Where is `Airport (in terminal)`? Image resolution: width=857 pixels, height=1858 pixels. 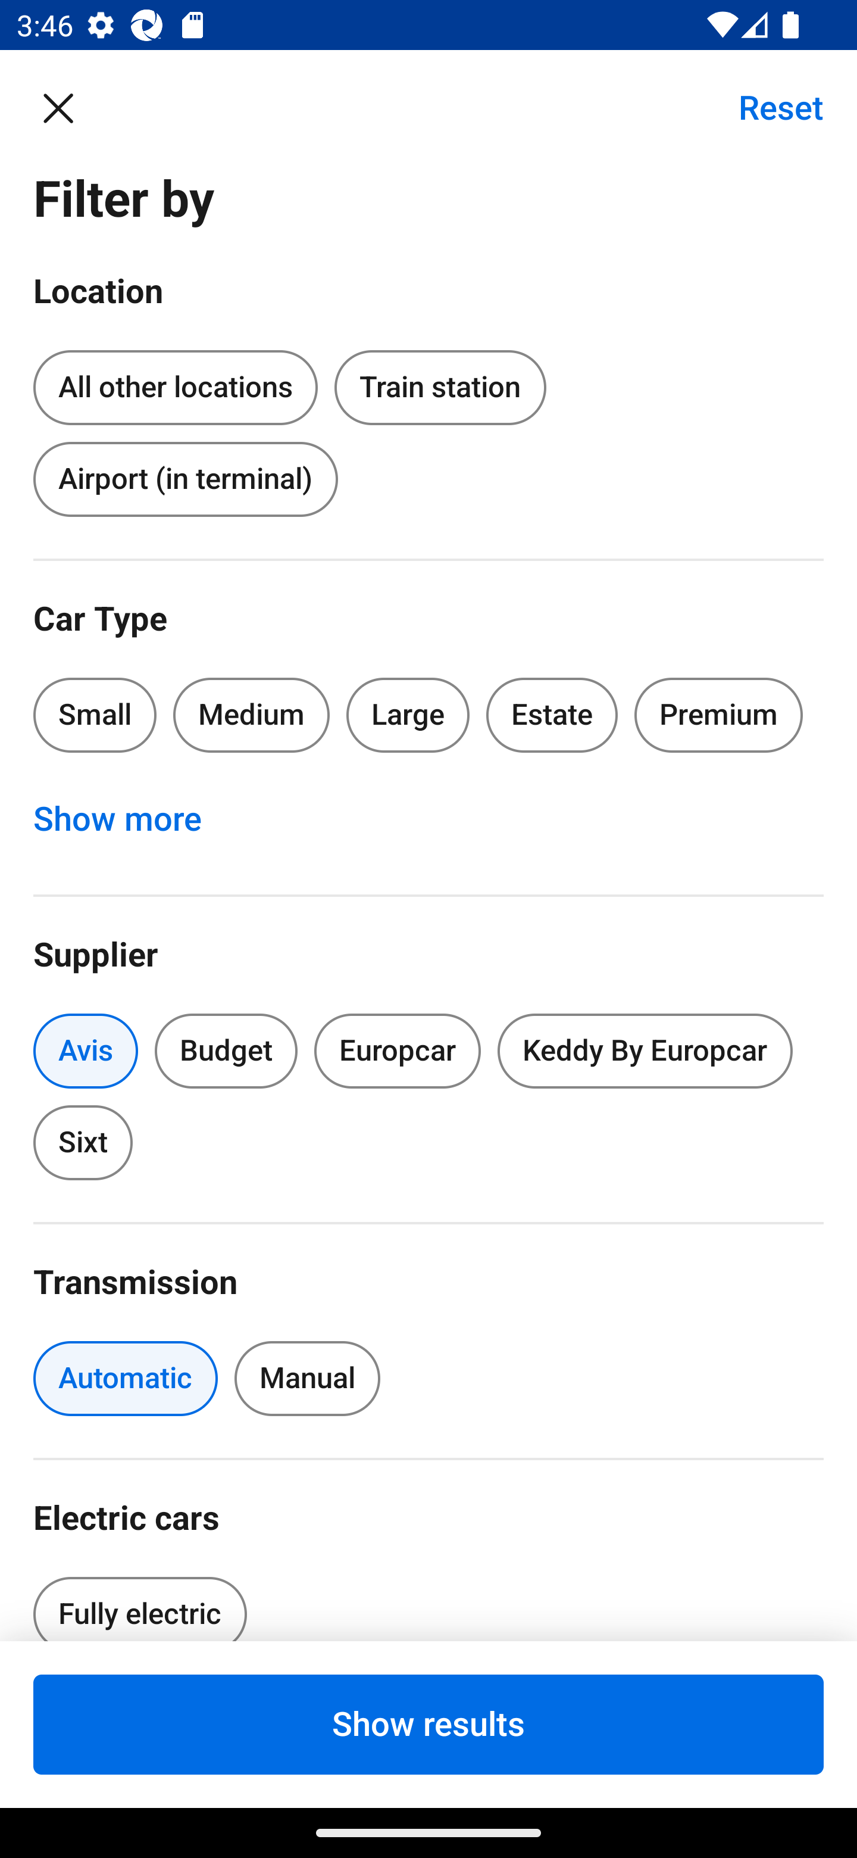 Airport (in terminal) is located at coordinates (185, 479).